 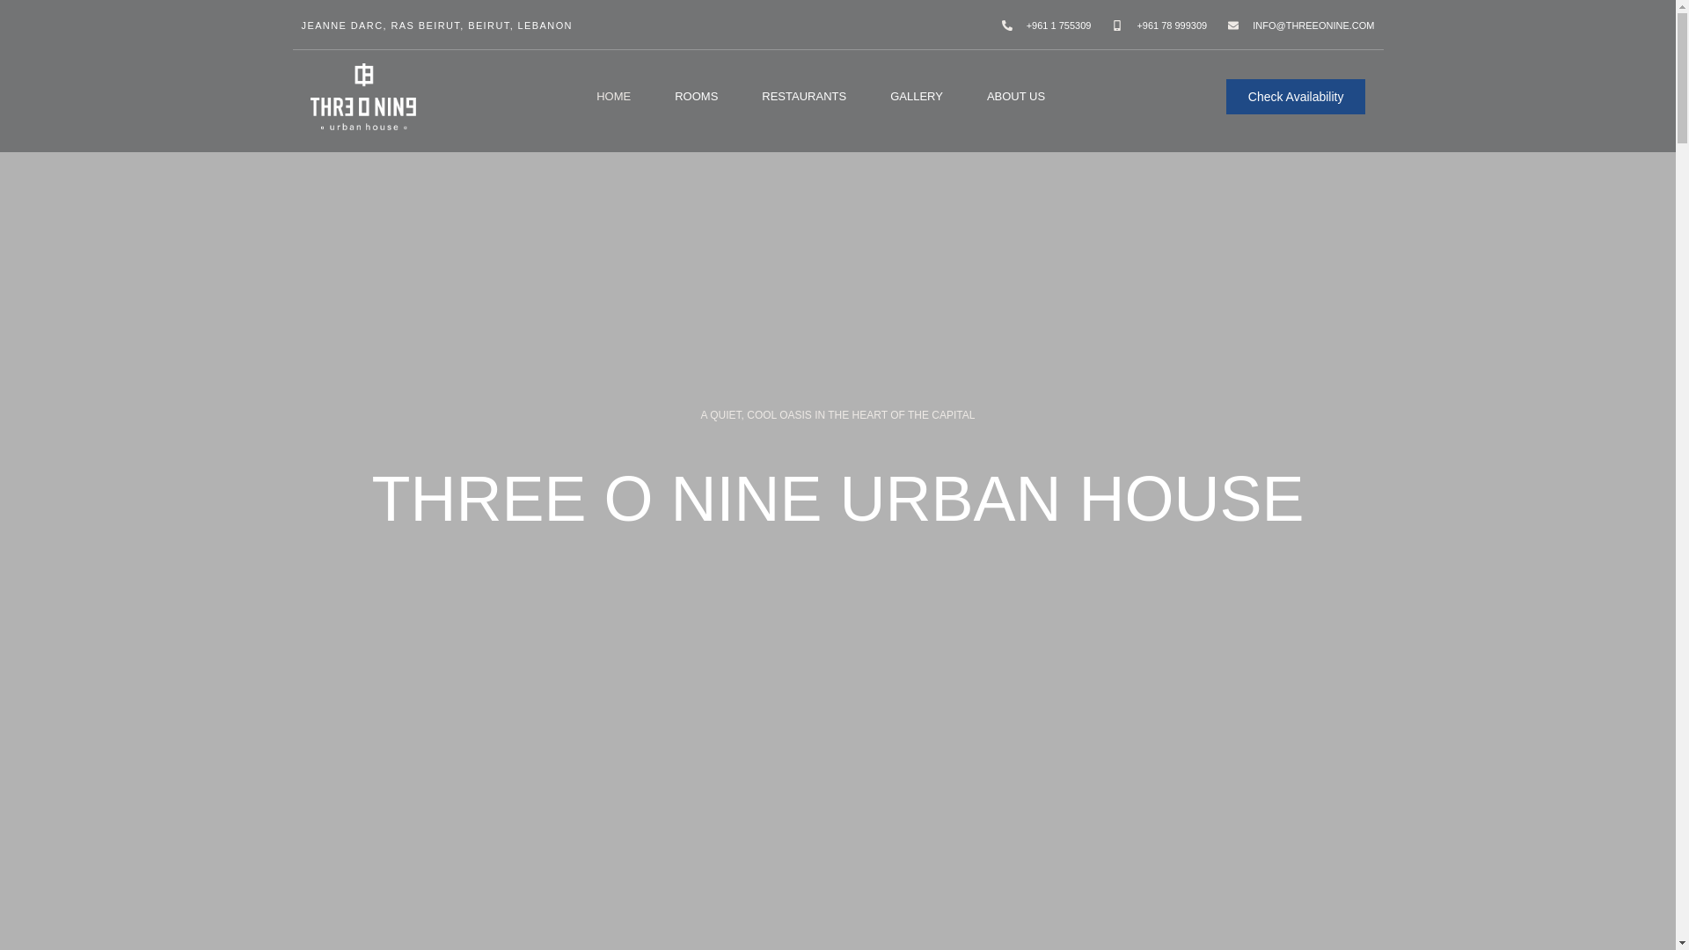 What do you see at coordinates (916, 96) in the screenshot?
I see `GALLERY` at bounding box center [916, 96].